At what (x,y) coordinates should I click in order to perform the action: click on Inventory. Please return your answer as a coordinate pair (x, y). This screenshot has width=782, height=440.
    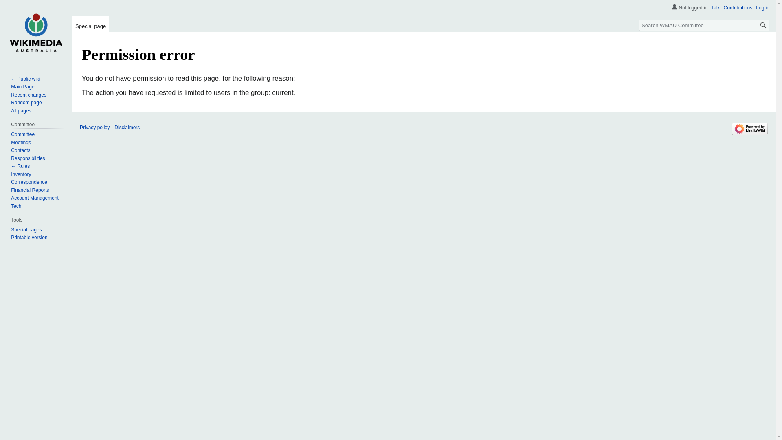
    Looking at the image, I should click on (21, 174).